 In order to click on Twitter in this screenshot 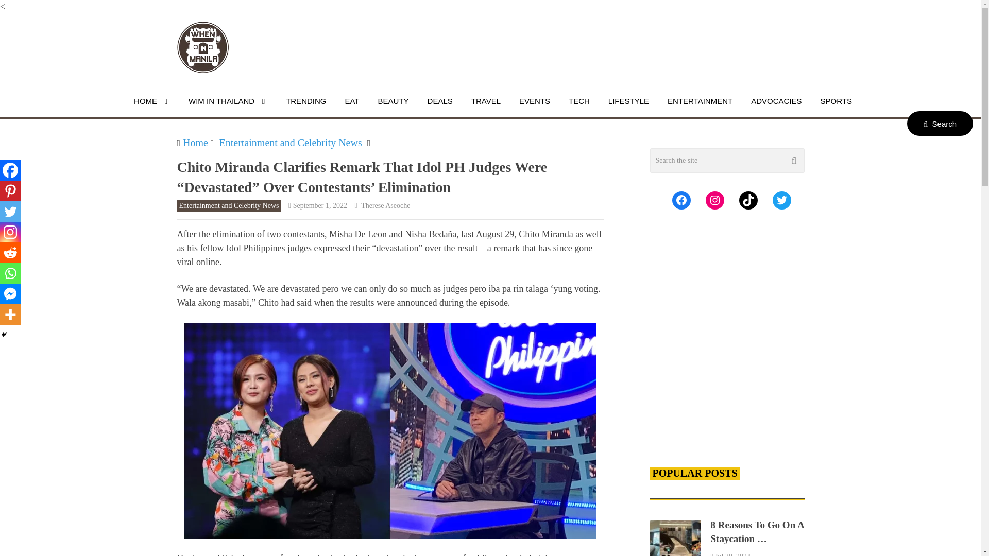, I will do `click(10, 211)`.